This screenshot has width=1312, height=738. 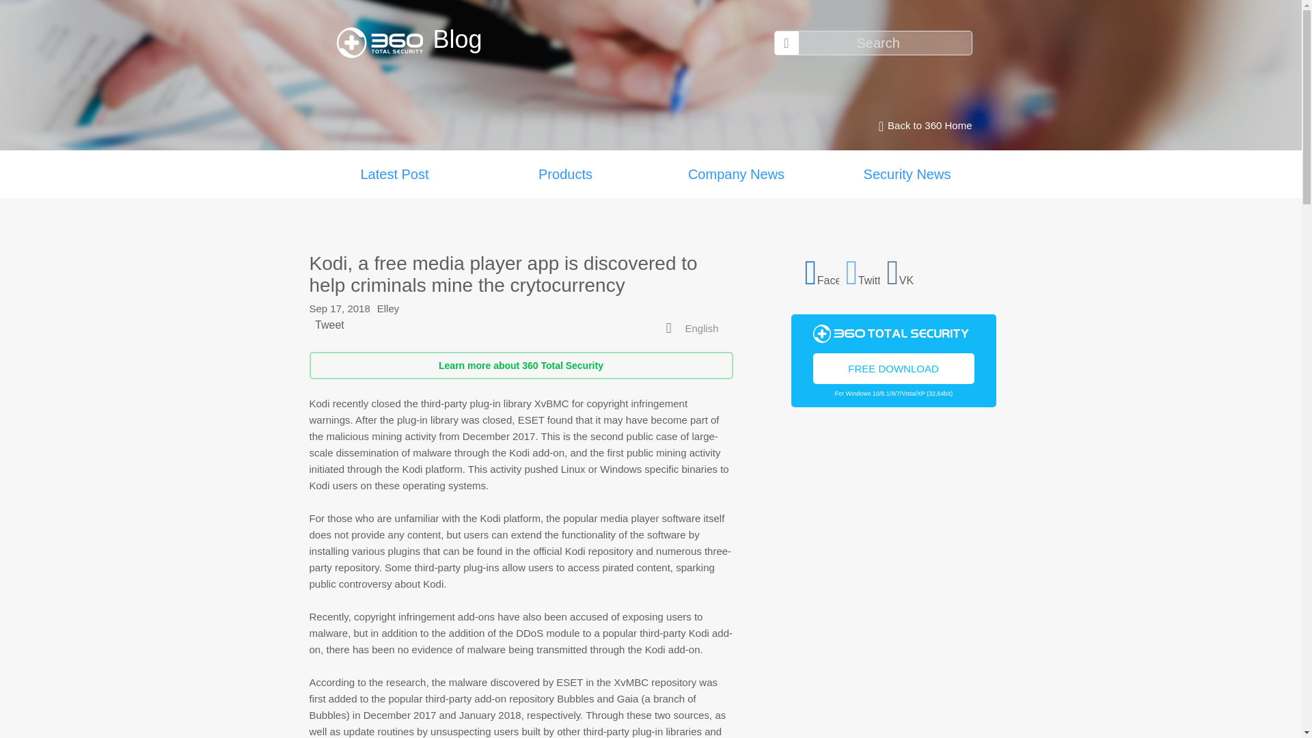 I want to click on FREE DOWNLOAD, so click(x=894, y=368).